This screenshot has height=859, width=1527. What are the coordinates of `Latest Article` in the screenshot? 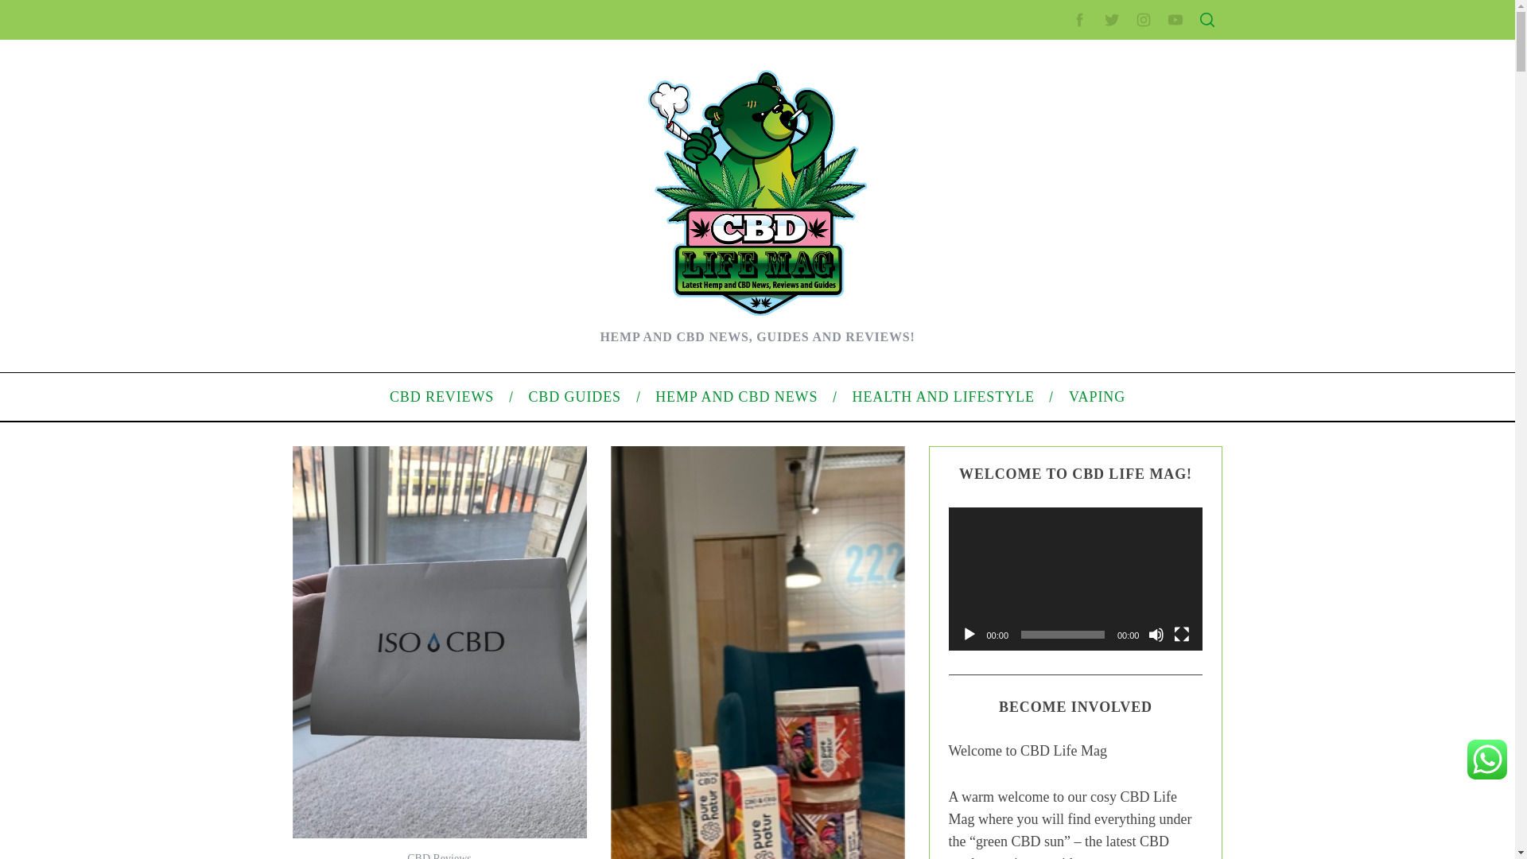 It's located at (1045, 181).